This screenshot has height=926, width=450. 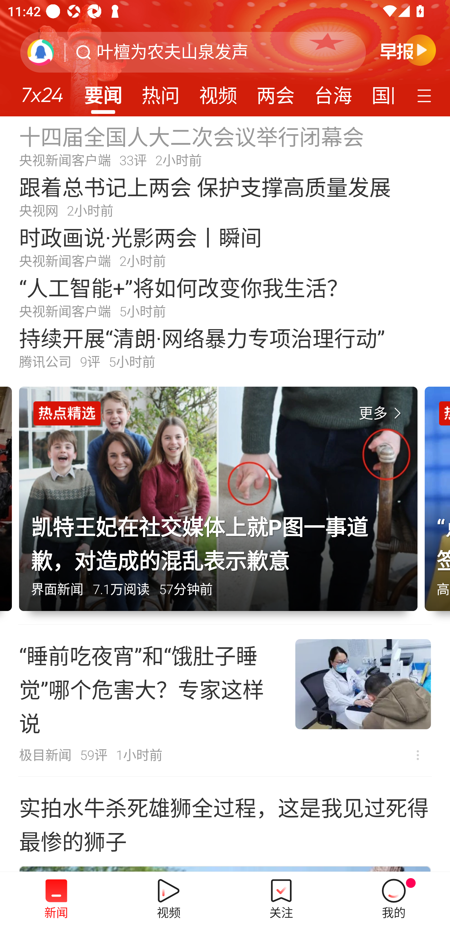 What do you see at coordinates (42, 91) in the screenshot?
I see `7x24` at bounding box center [42, 91].